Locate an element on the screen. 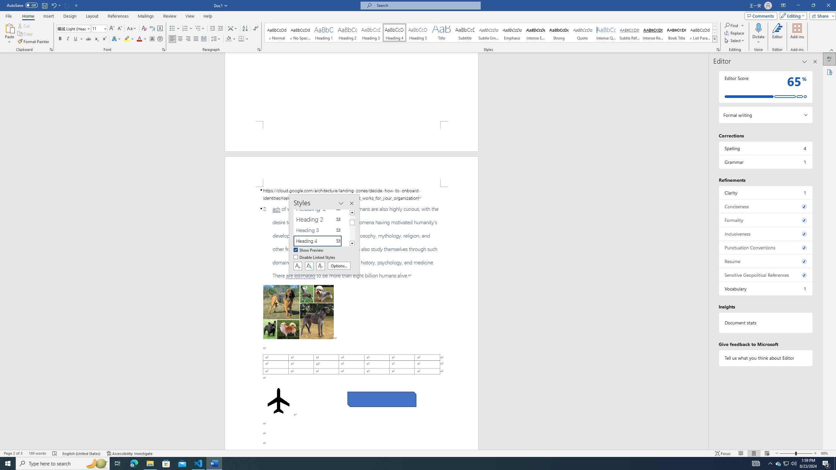 The height and width of the screenshot is (470, 836). Font is located at coordinates (74, 29).